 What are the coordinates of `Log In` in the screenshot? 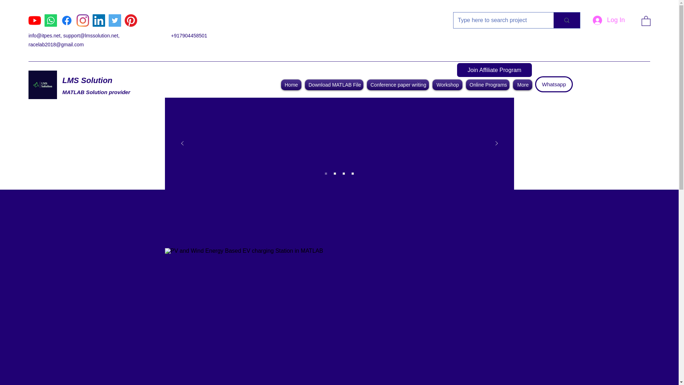 It's located at (608, 20).